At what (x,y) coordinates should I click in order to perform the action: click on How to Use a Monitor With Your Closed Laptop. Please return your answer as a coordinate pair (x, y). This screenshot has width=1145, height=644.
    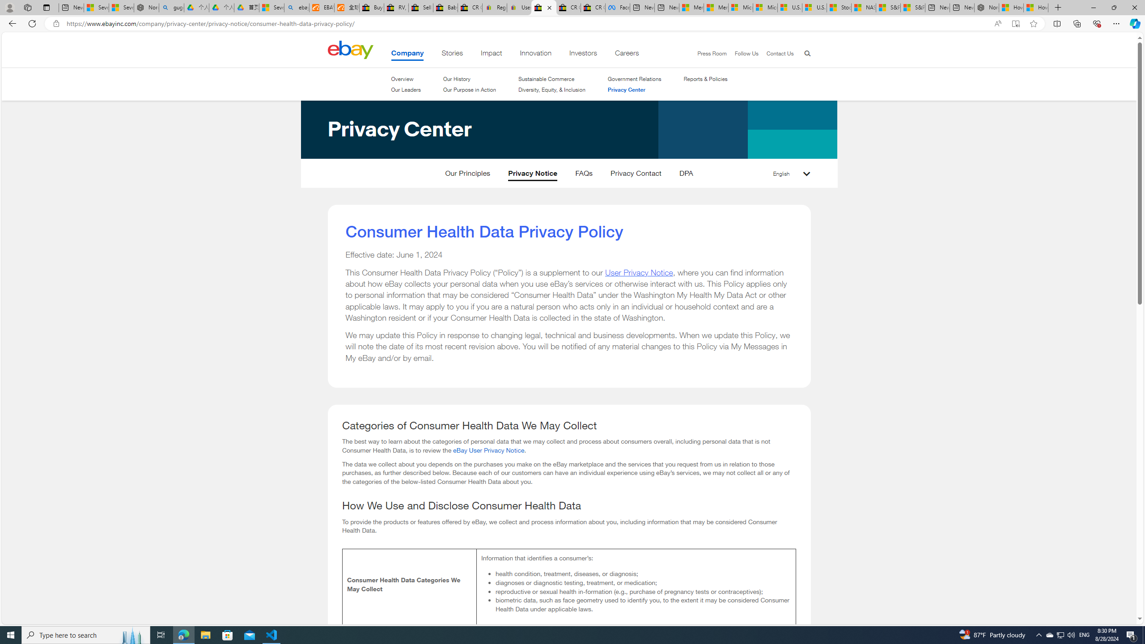
    Looking at the image, I should click on (1036, 8).